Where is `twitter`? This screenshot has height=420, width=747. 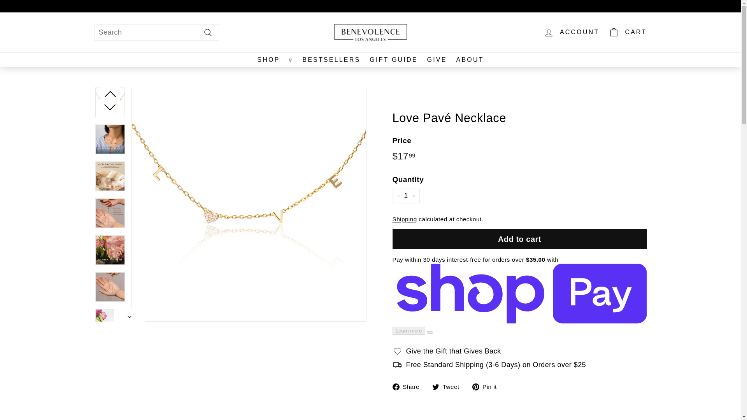
twitter is located at coordinates (436, 387).